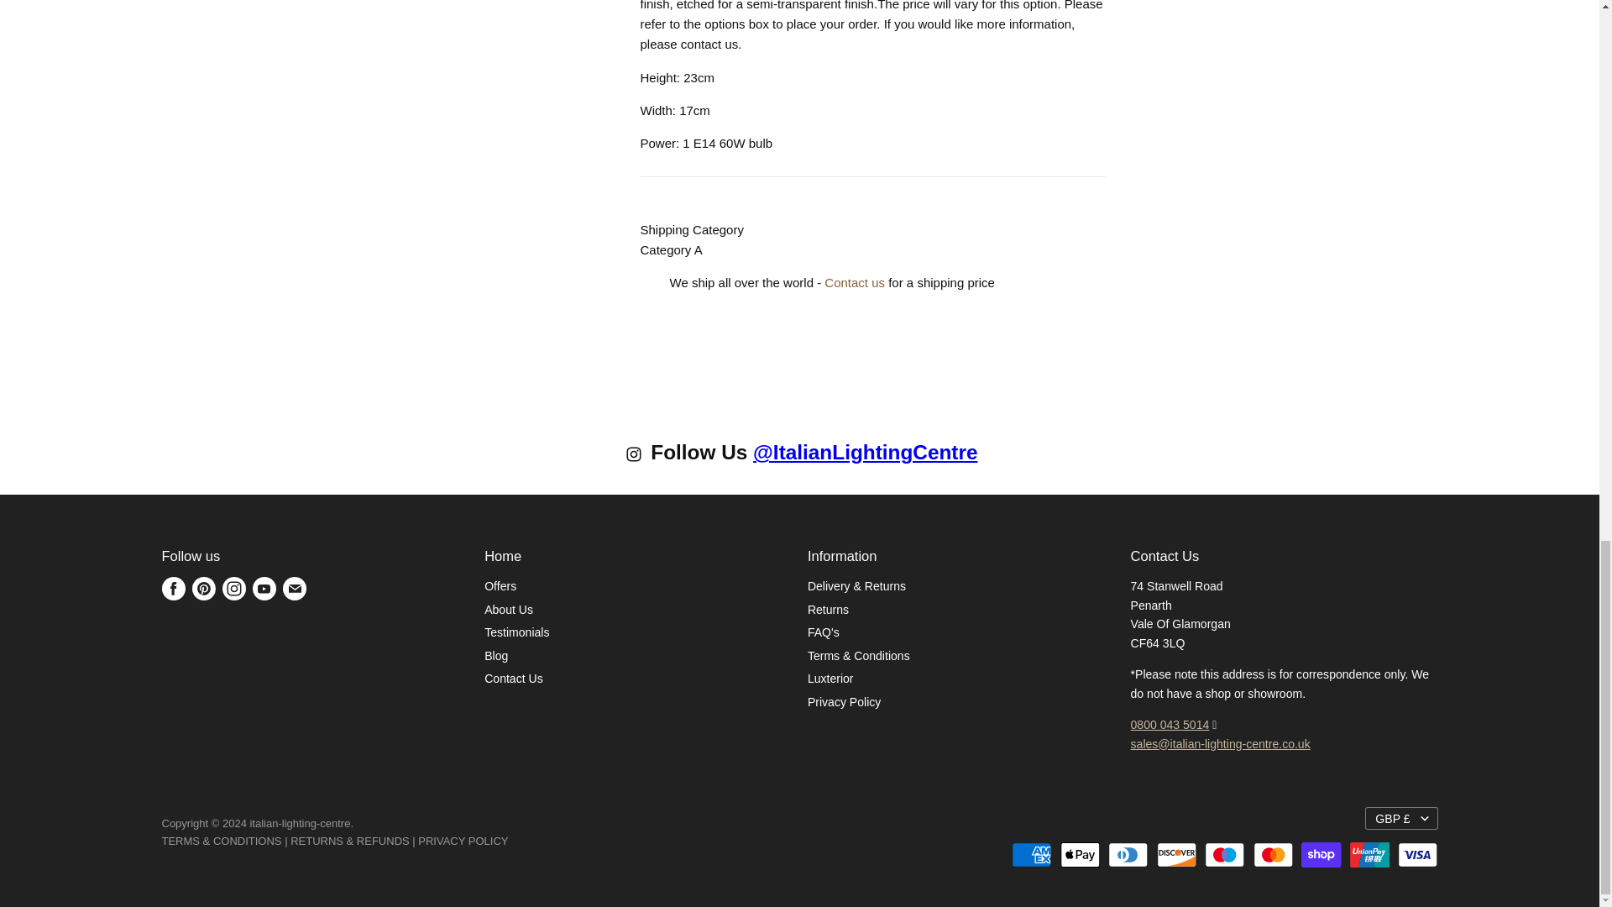  I want to click on Pinterest, so click(203, 588).